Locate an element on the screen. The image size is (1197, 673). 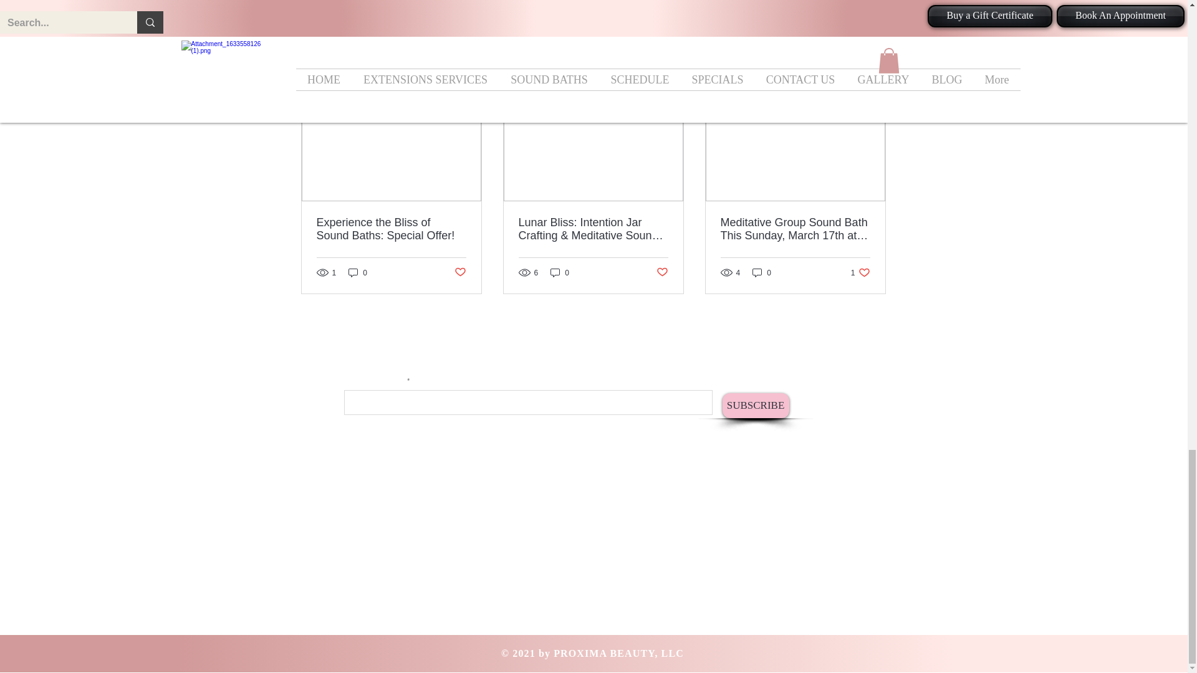
Post not marked as liked is located at coordinates (818, 10).